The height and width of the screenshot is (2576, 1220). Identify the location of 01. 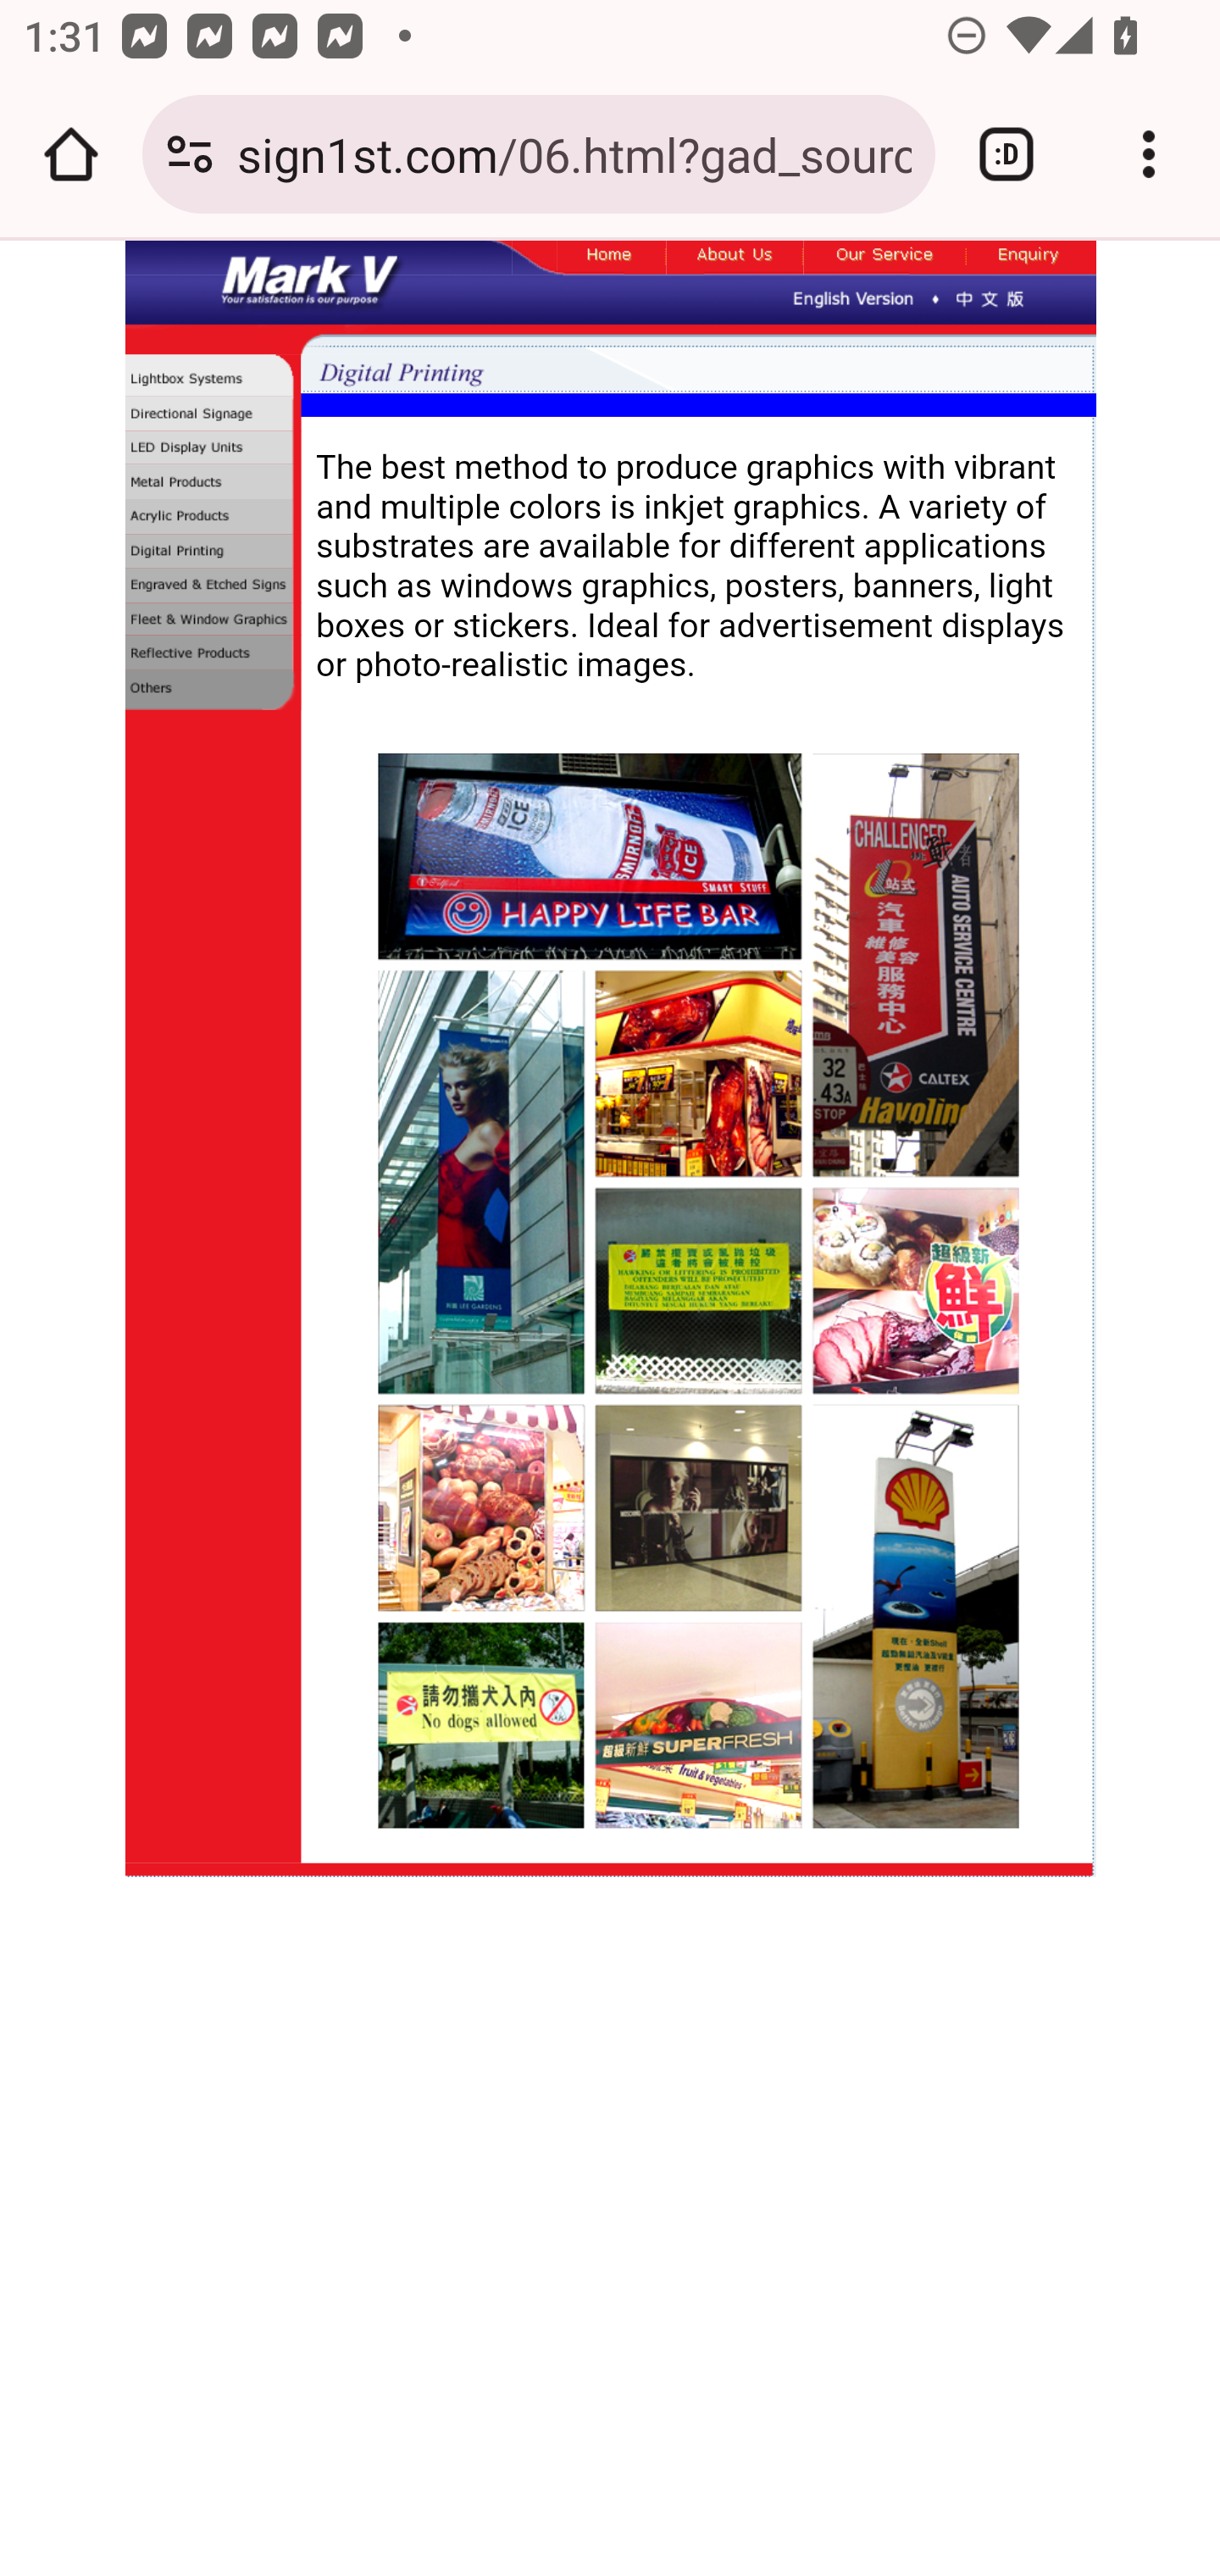
(212, 378).